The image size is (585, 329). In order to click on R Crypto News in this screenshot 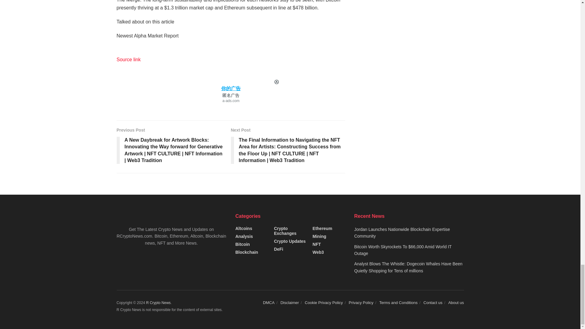, I will do `click(158, 303)`.